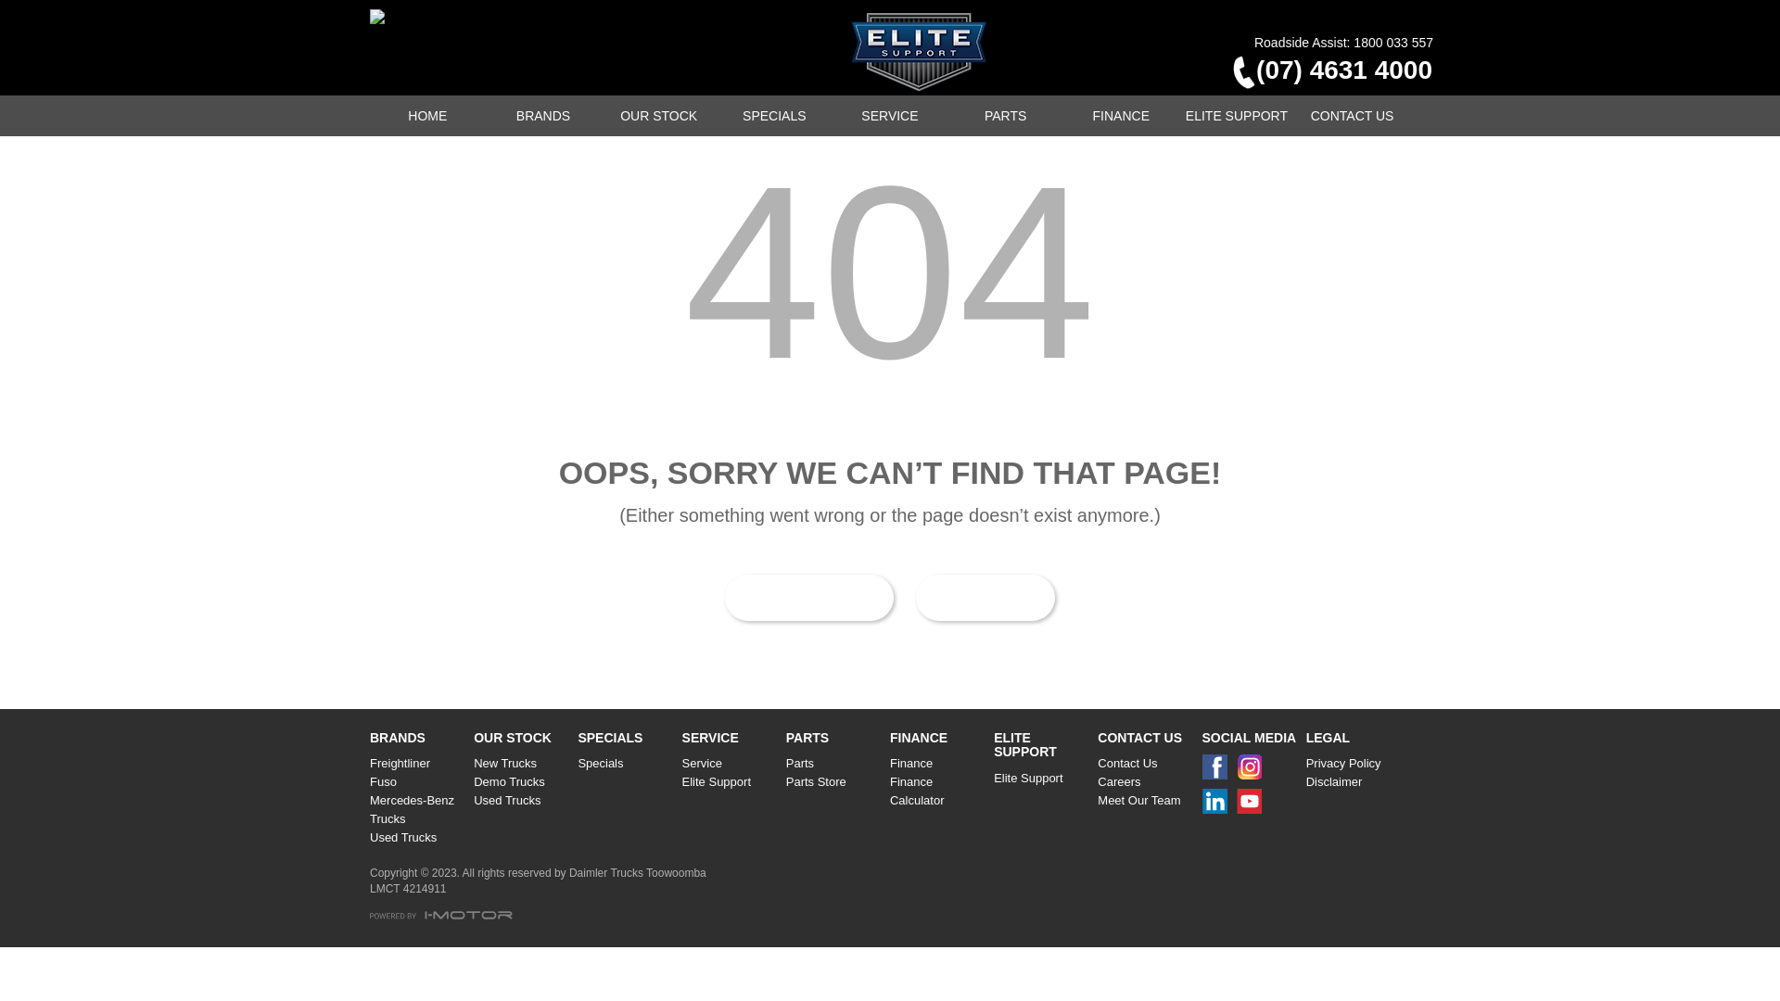  Describe the element at coordinates (1344, 43) in the screenshot. I see `Roadside Assist: 1800 033 557` at that location.